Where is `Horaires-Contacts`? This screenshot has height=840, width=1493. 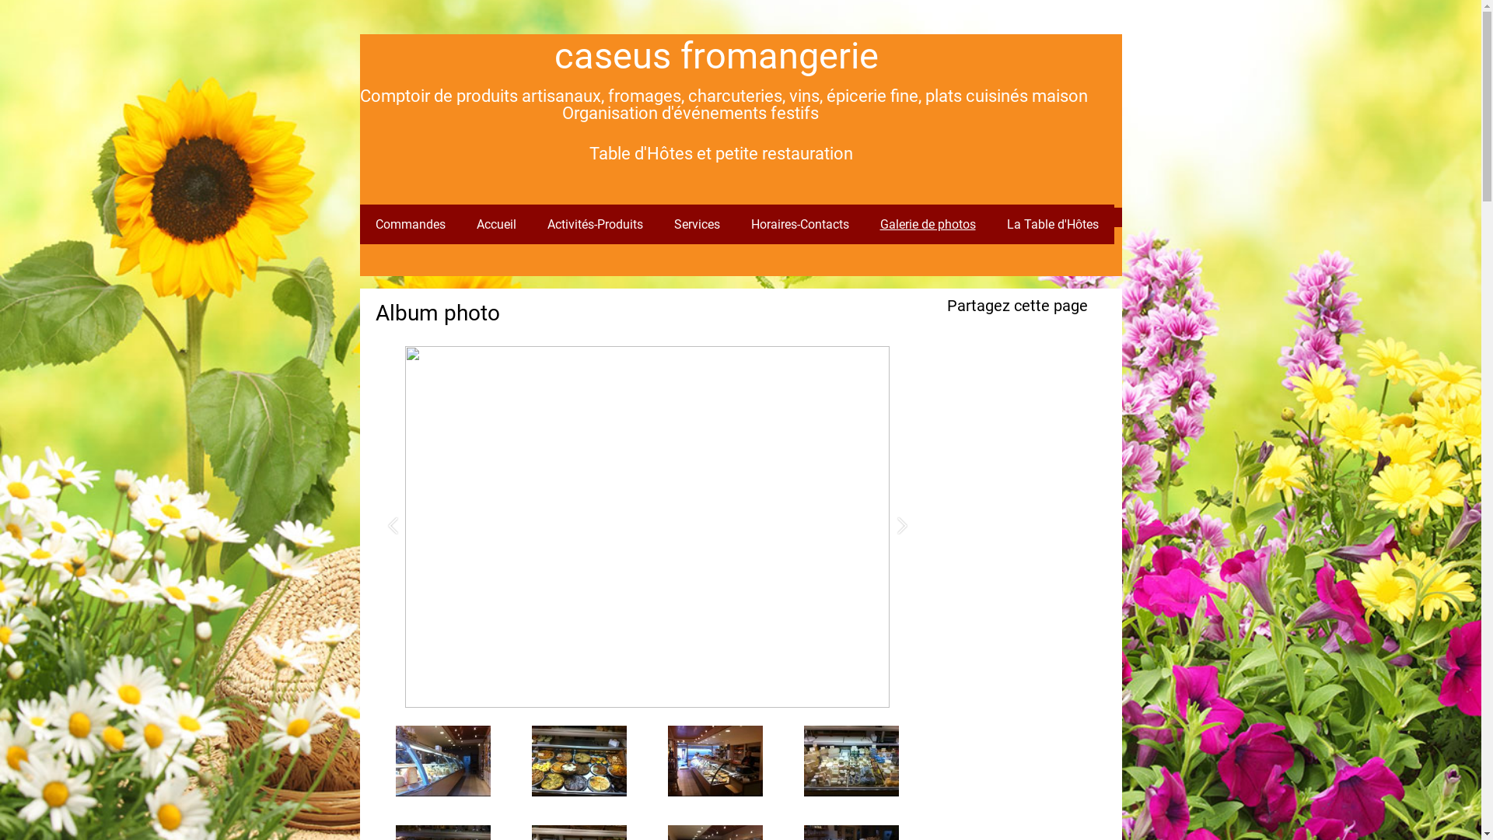 Horaires-Contacts is located at coordinates (800, 224).